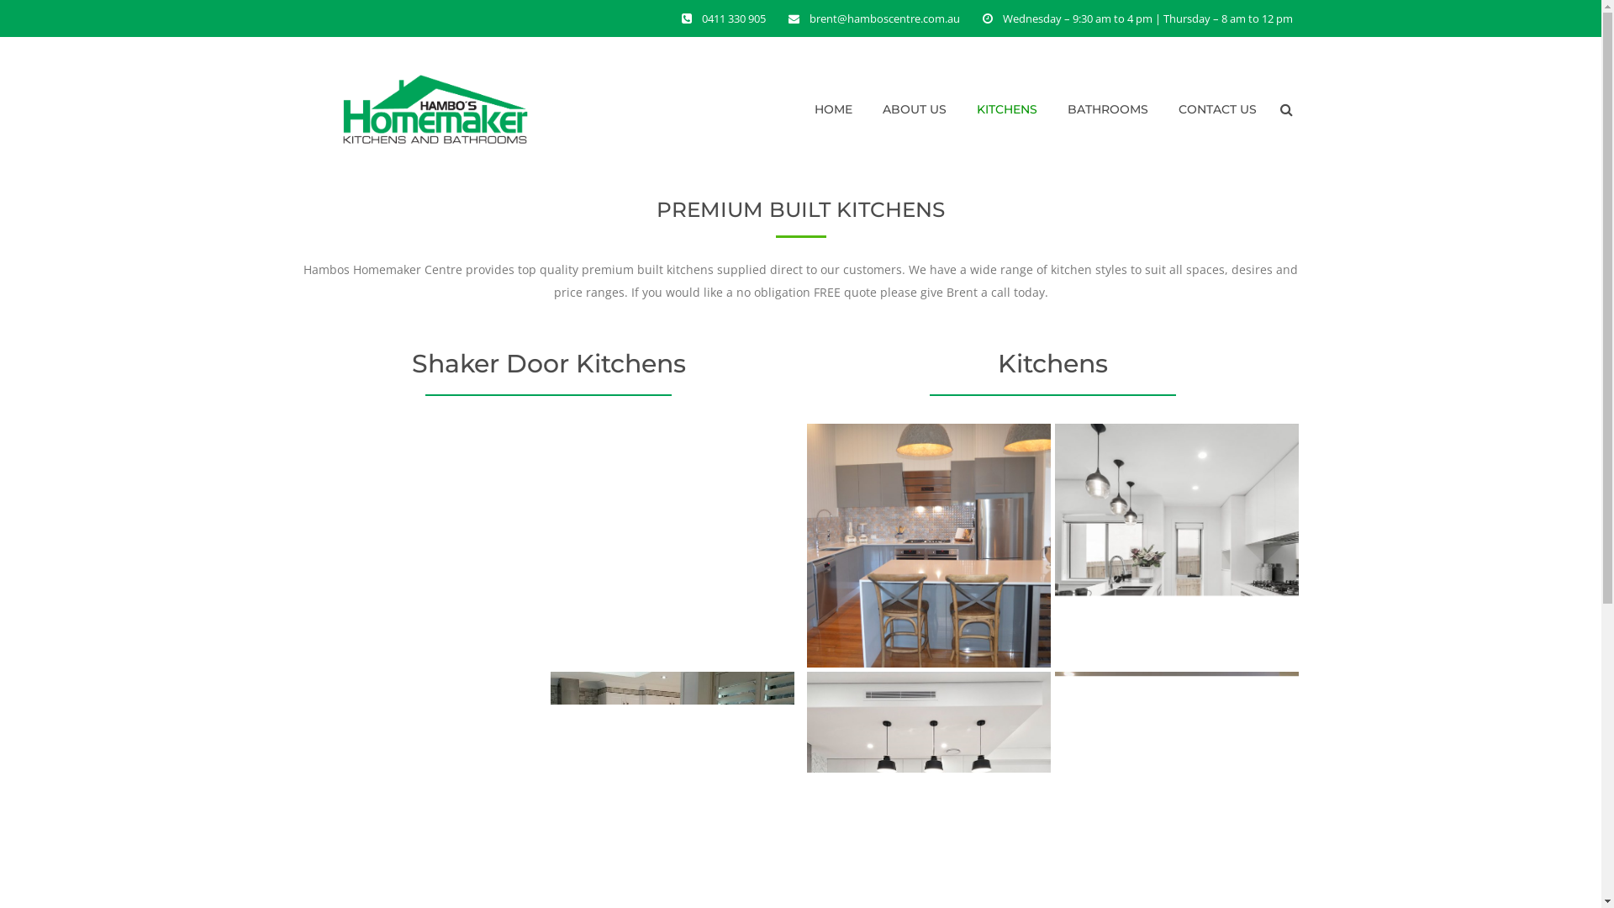 This screenshot has width=1614, height=908. Describe the element at coordinates (1007, 109) in the screenshot. I see `KITCHENS` at that location.